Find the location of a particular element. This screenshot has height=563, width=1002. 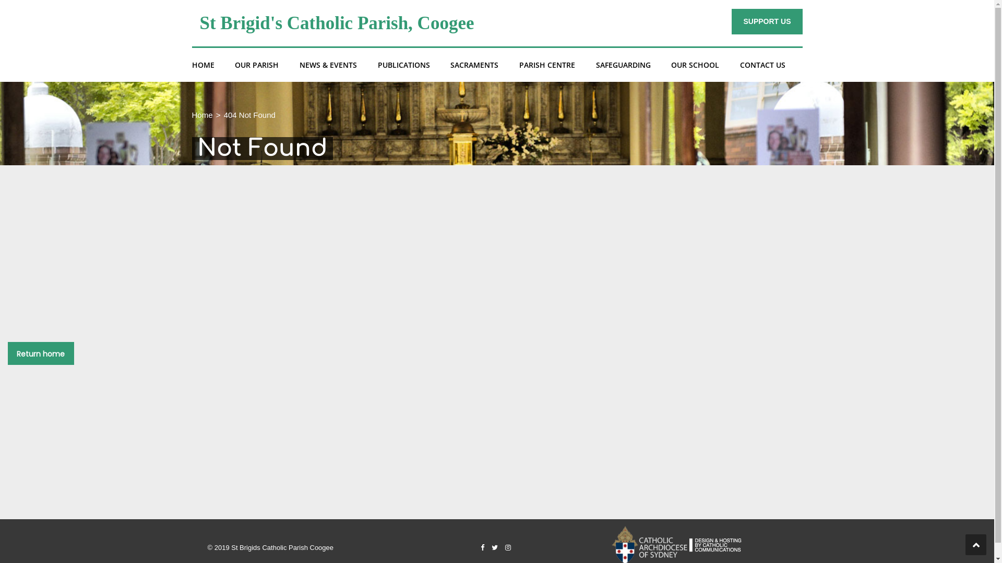

SUPPORT US is located at coordinates (767, 22).